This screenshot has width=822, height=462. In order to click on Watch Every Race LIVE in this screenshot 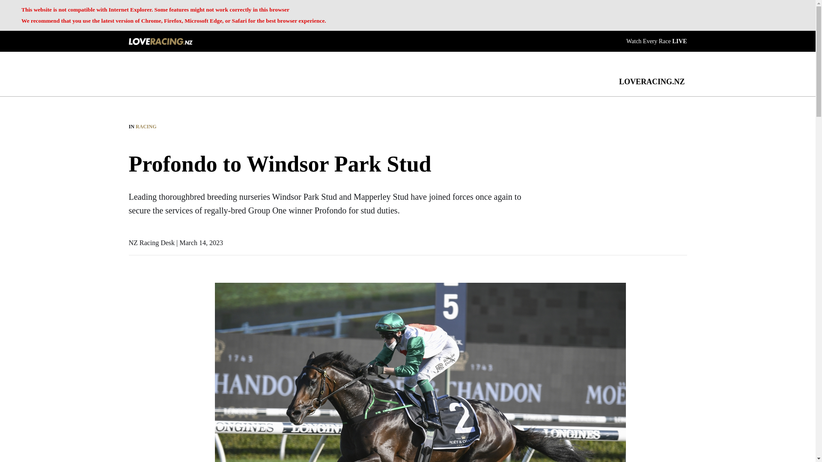, I will do `click(657, 40)`.